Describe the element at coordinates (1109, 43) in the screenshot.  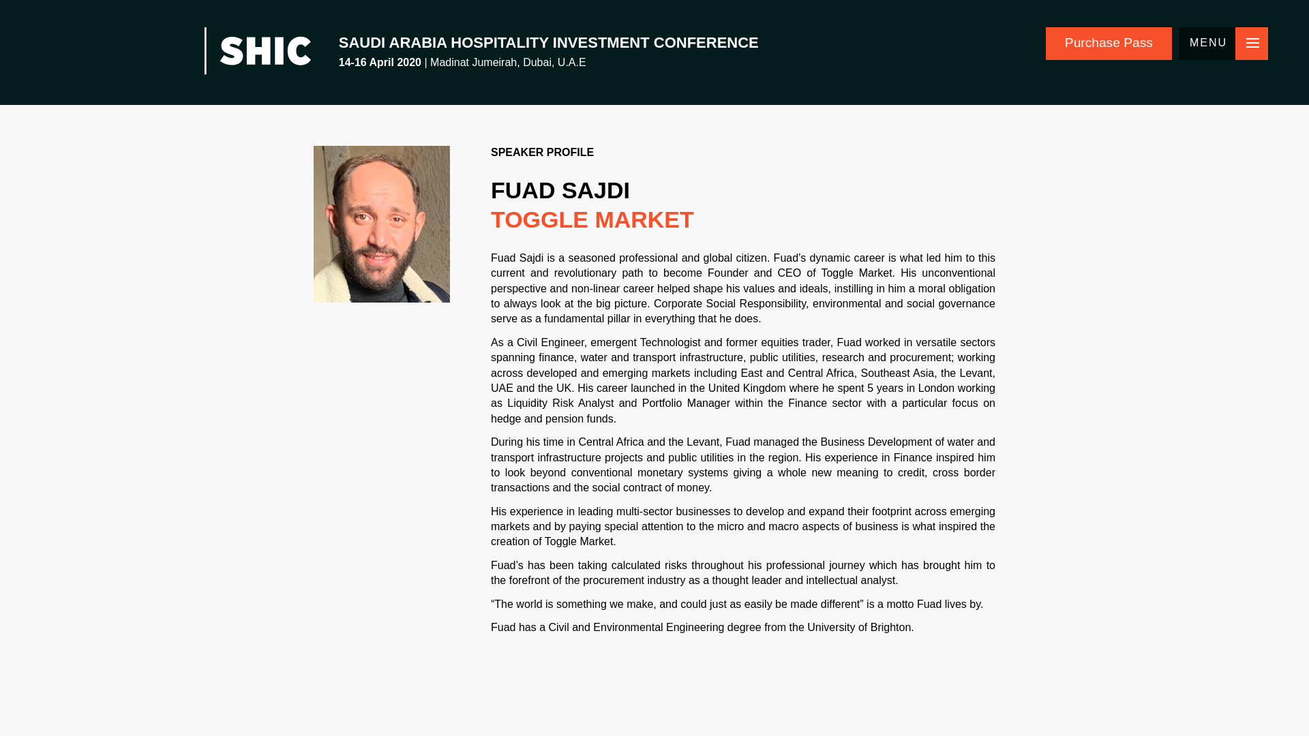
I see `Purchase Pass` at that location.